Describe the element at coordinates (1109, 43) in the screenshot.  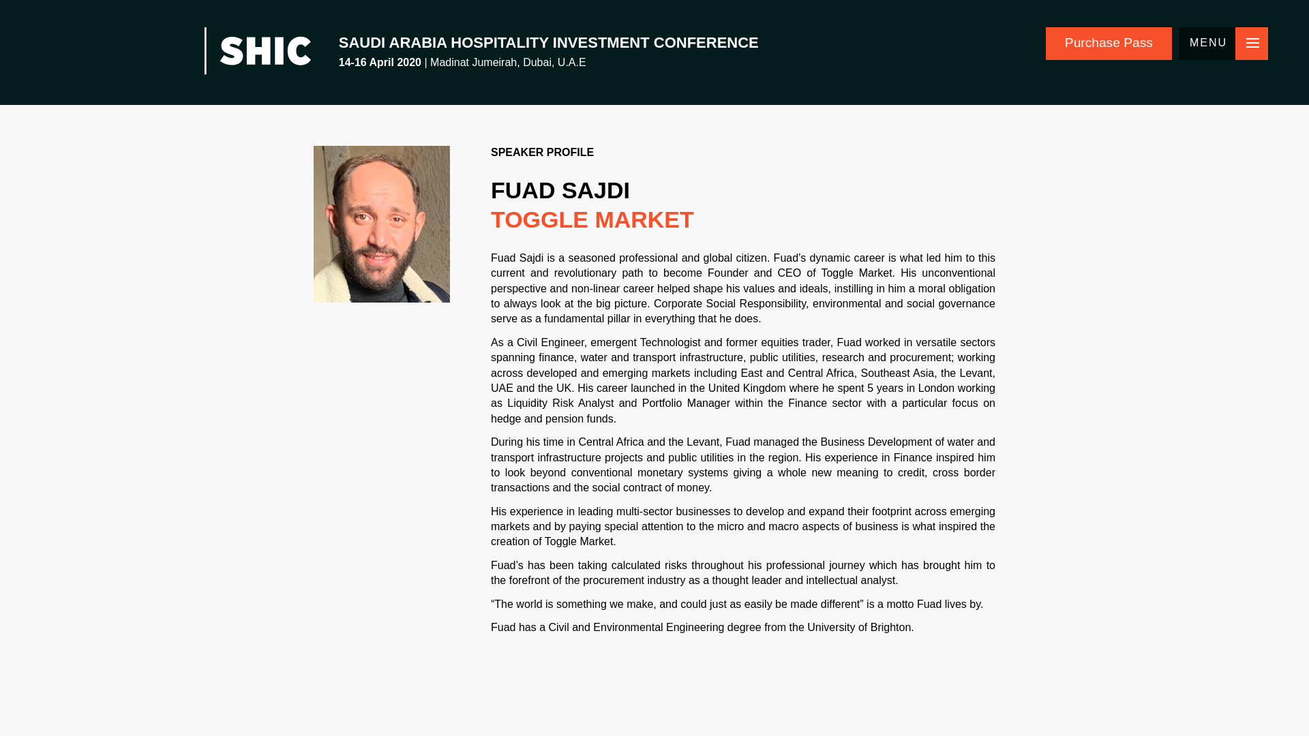
I see `Purchase Pass` at that location.